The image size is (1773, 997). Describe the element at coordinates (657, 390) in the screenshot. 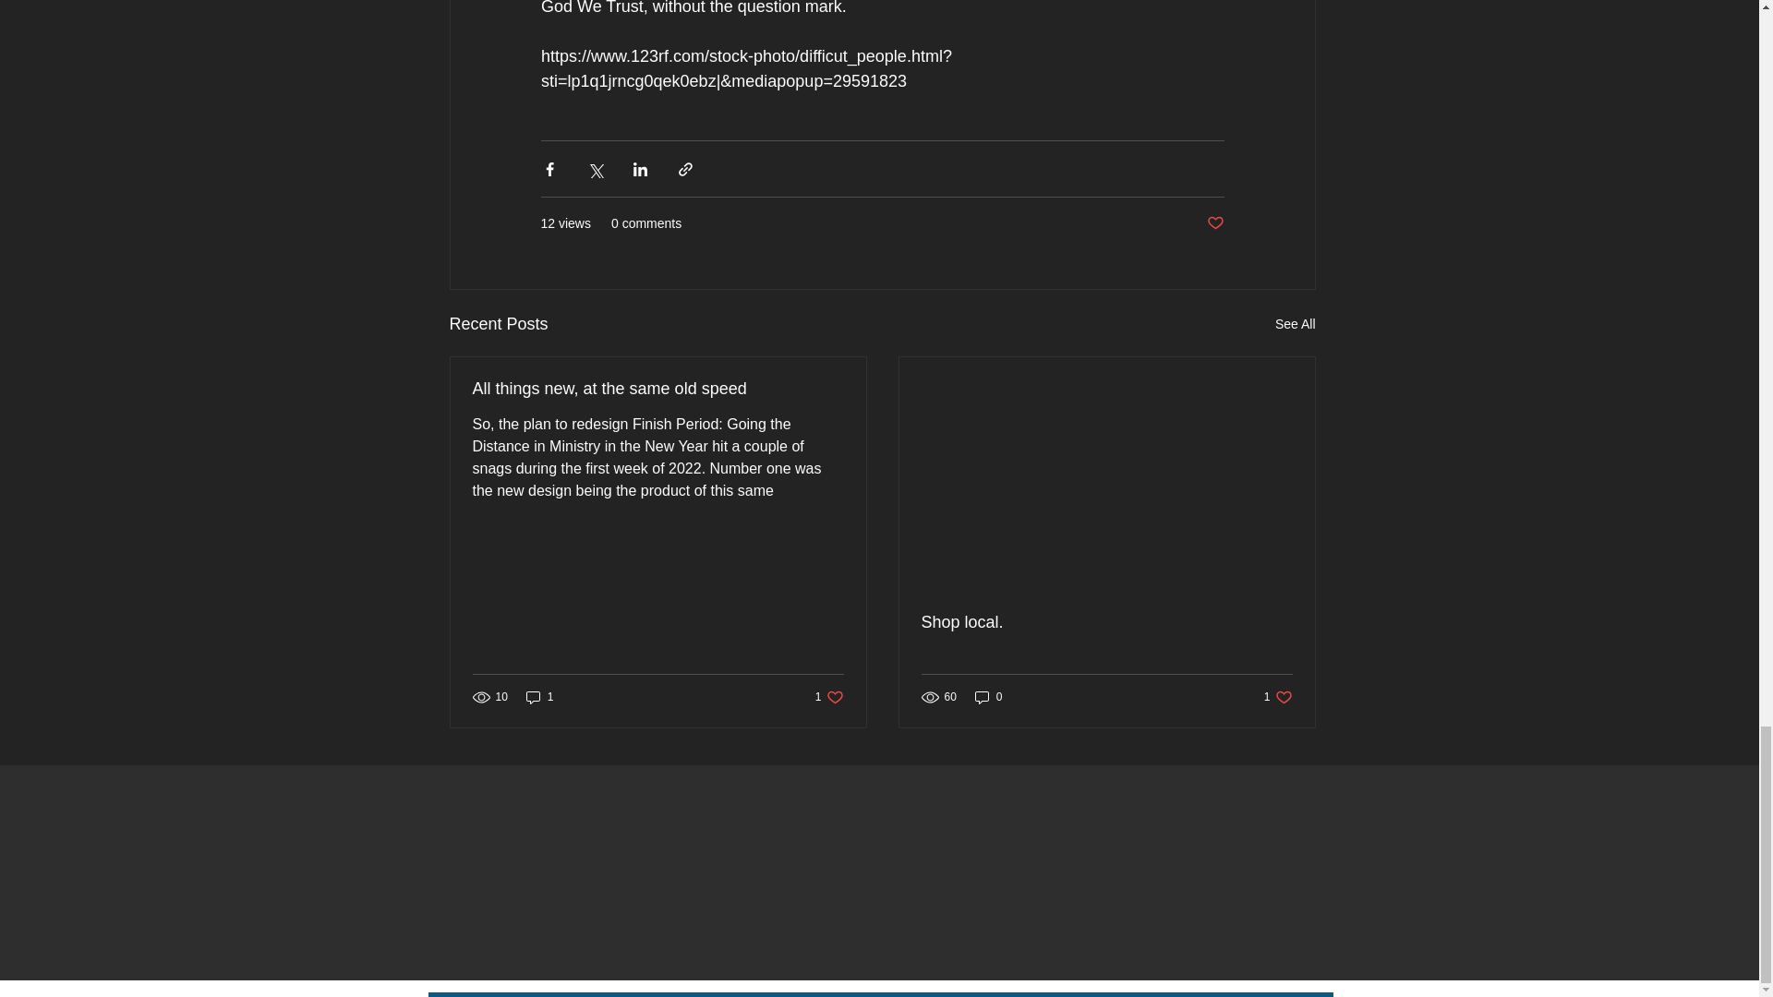

I see `1` at that location.